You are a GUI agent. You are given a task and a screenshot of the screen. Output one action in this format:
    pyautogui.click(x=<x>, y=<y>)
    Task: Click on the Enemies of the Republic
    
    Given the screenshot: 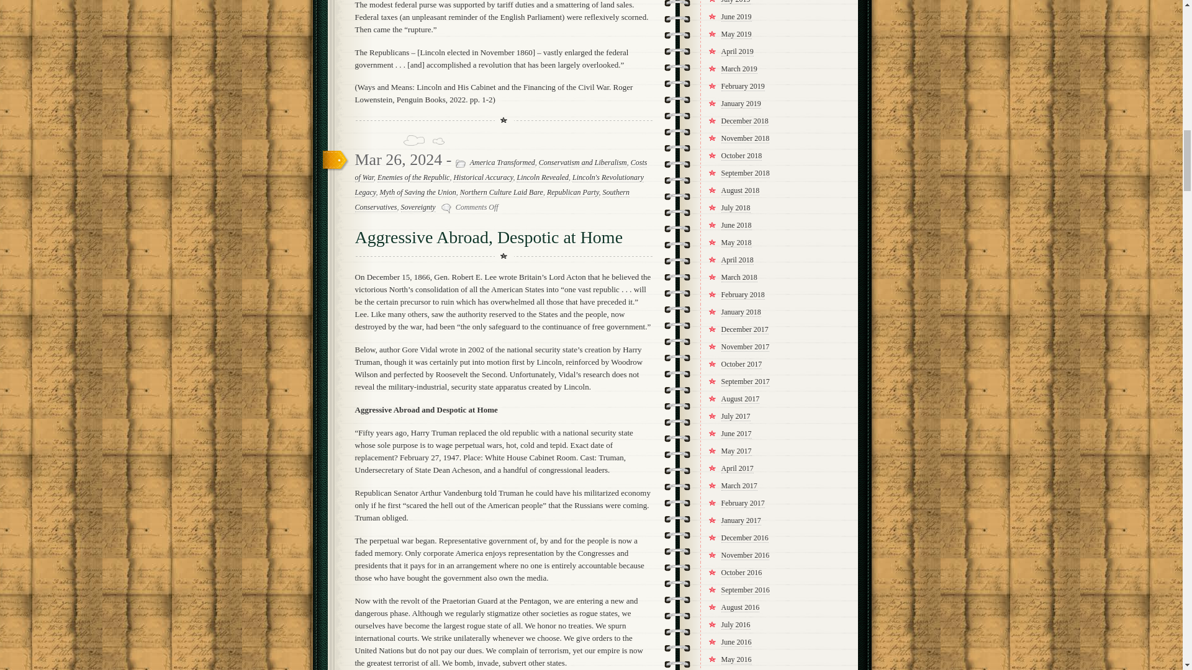 What is the action you would take?
    pyautogui.click(x=413, y=177)
    